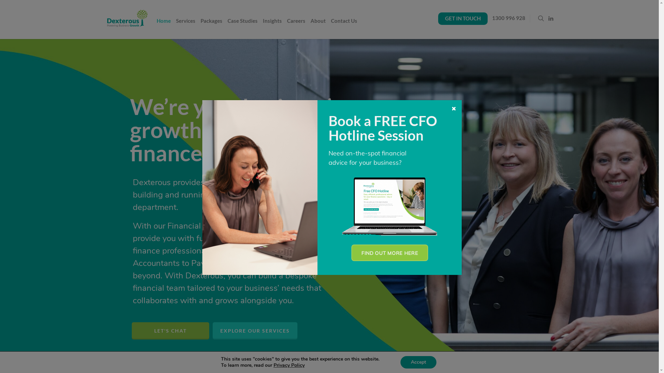 The width and height of the screenshot is (664, 373). Describe the element at coordinates (185, 26) in the screenshot. I see `Services` at that location.